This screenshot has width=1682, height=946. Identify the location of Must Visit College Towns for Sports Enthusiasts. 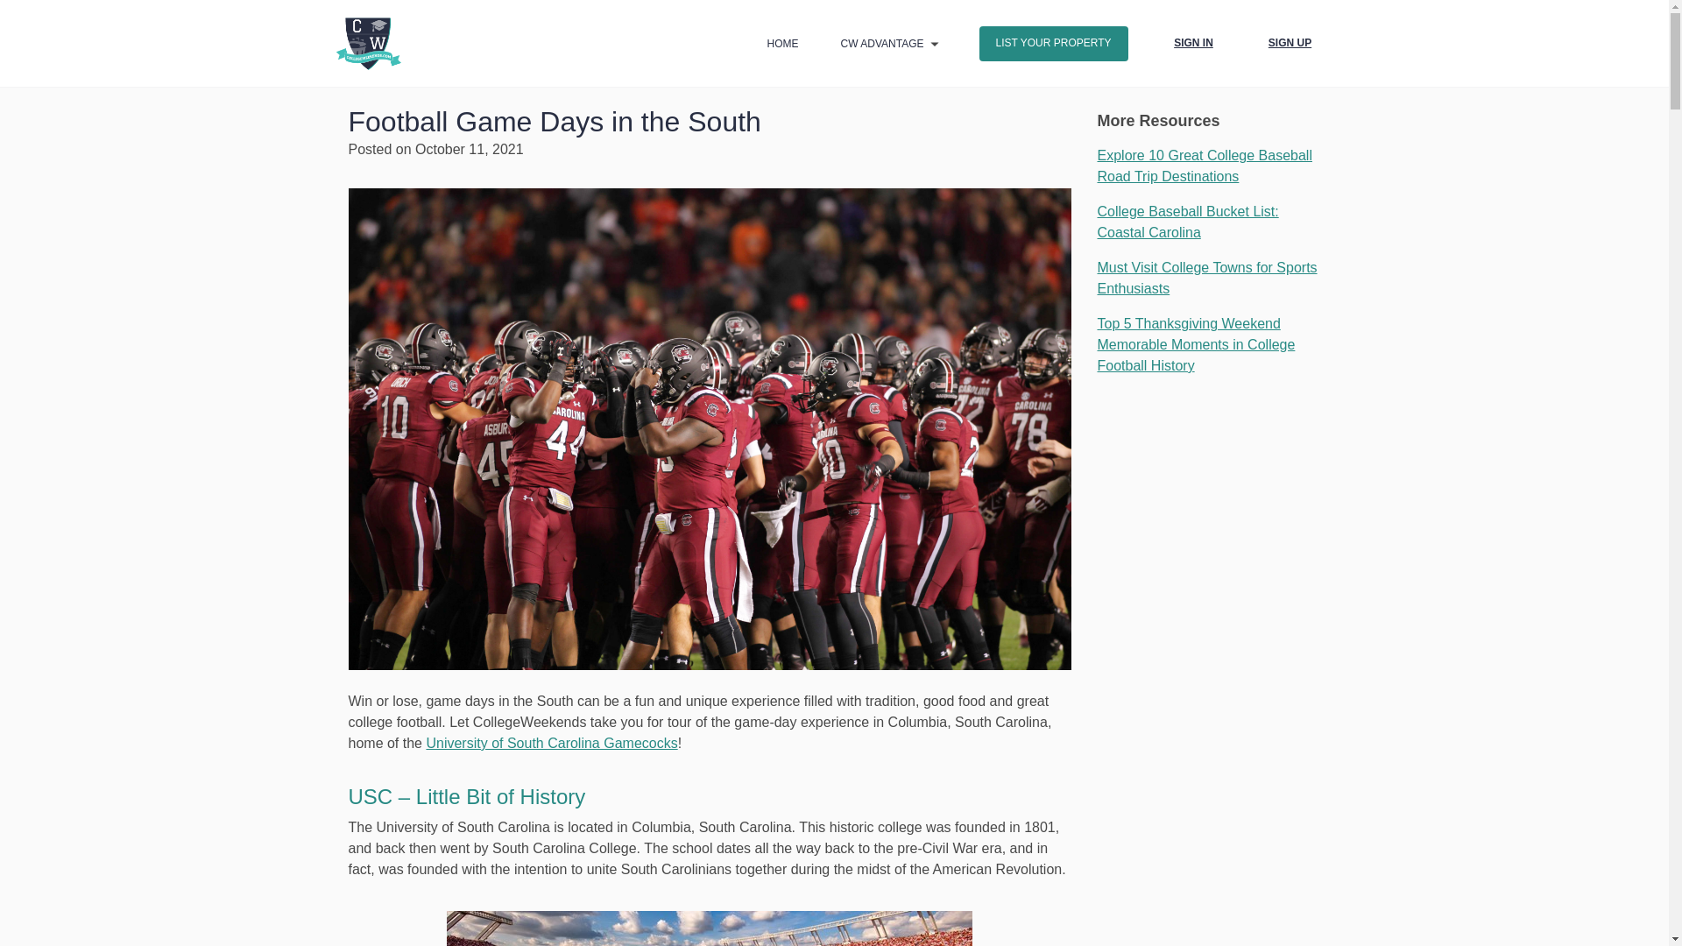
(1206, 279).